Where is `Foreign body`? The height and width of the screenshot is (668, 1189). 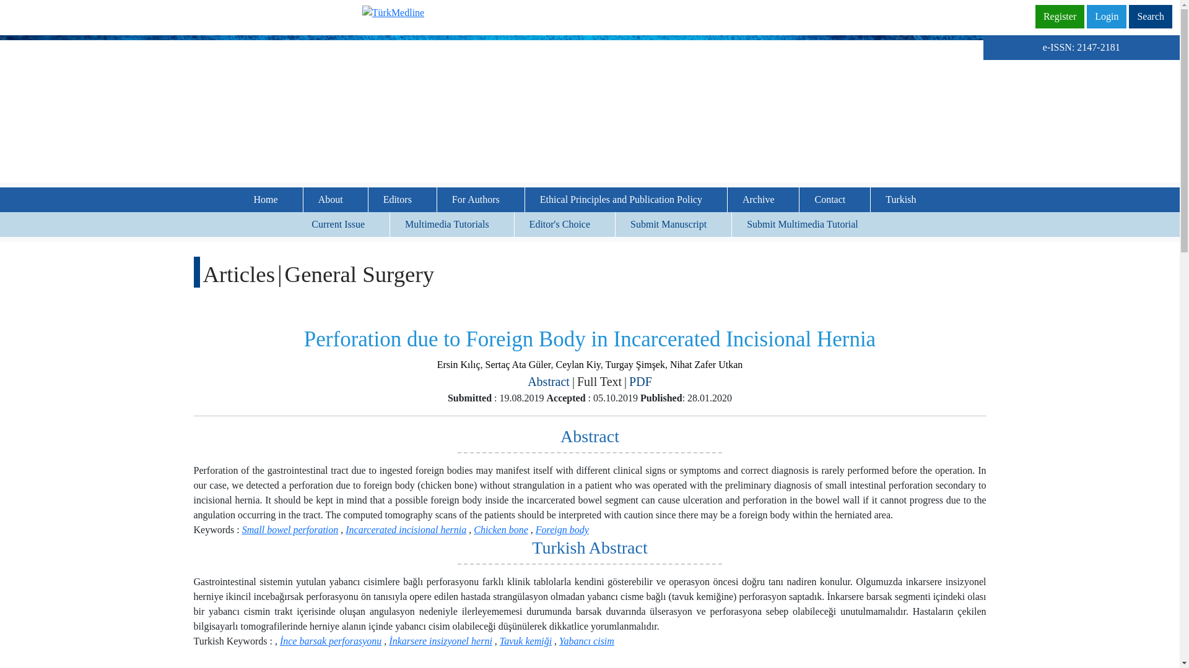 Foreign body is located at coordinates (562, 529).